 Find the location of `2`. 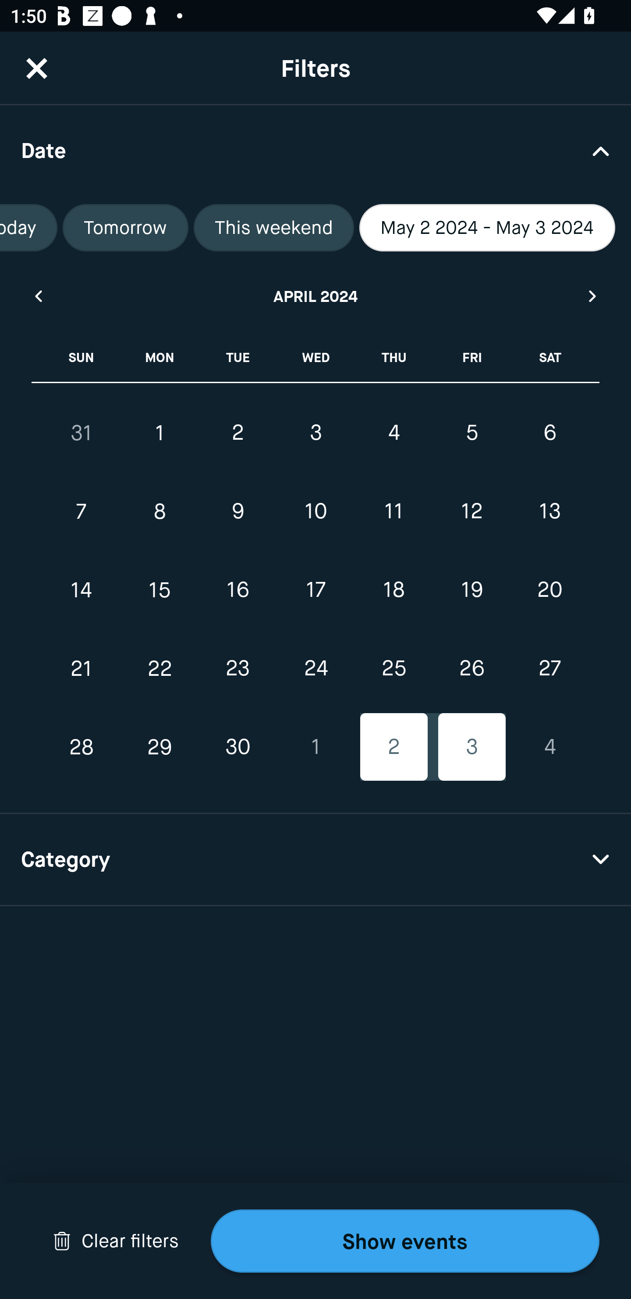

2 is located at coordinates (393, 747).